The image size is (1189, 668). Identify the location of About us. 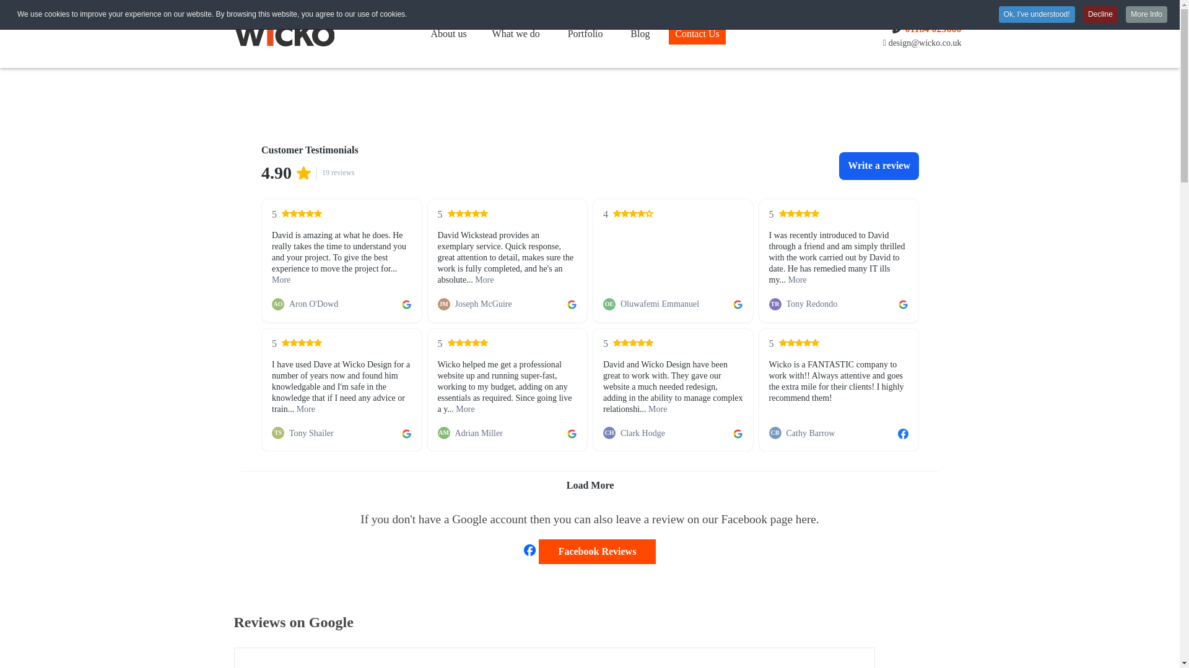
(448, 36).